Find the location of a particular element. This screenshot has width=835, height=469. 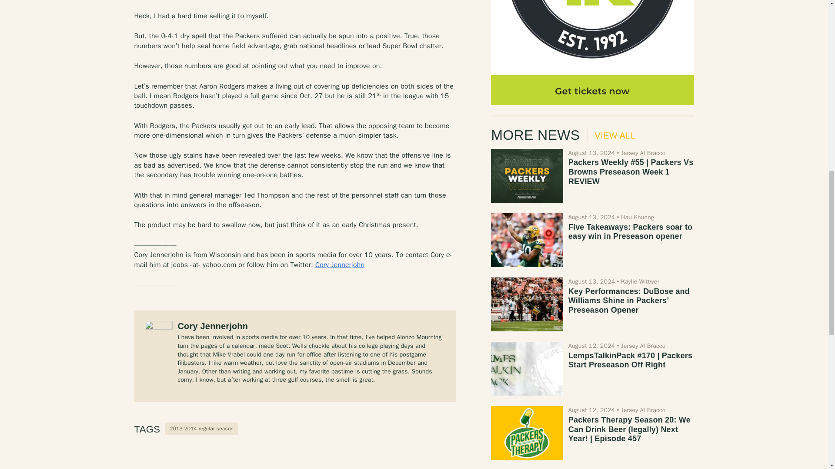

VIEW ALL is located at coordinates (611, 135).